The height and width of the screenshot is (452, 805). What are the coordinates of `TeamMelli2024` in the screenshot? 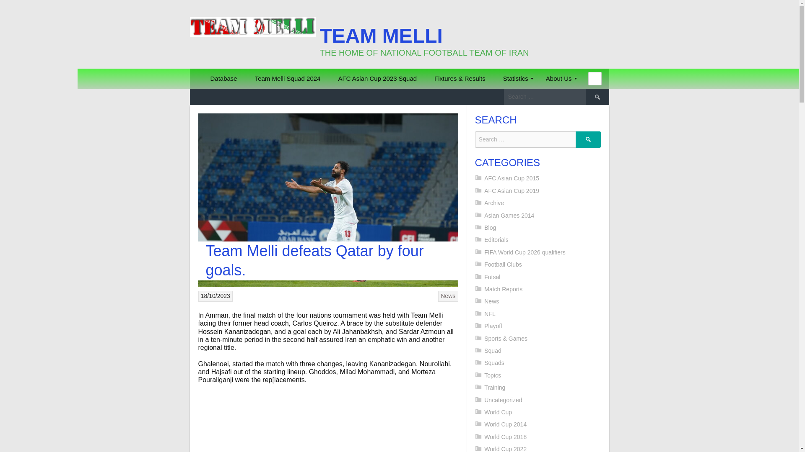 It's located at (288, 79).